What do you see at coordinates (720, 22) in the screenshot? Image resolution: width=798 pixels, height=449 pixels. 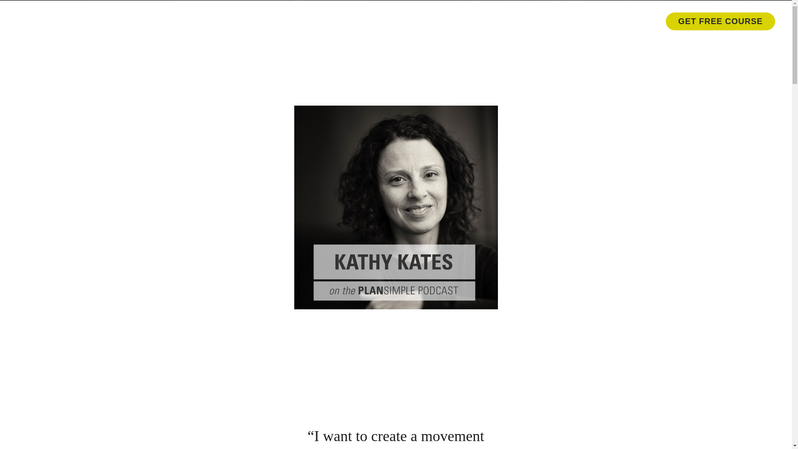 I see `GET FREE COURSE` at bounding box center [720, 22].